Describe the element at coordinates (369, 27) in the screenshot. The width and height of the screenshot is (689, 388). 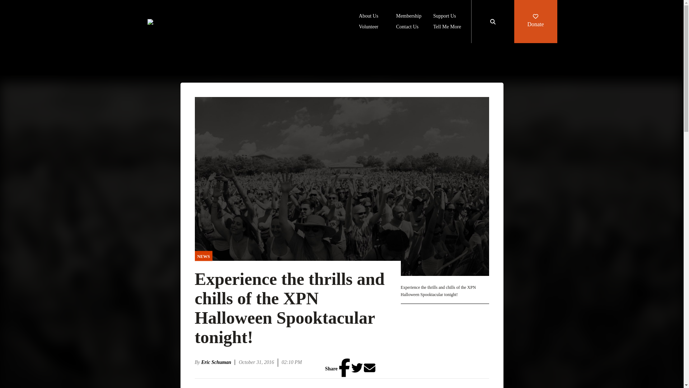
I see `Volunteer` at that location.